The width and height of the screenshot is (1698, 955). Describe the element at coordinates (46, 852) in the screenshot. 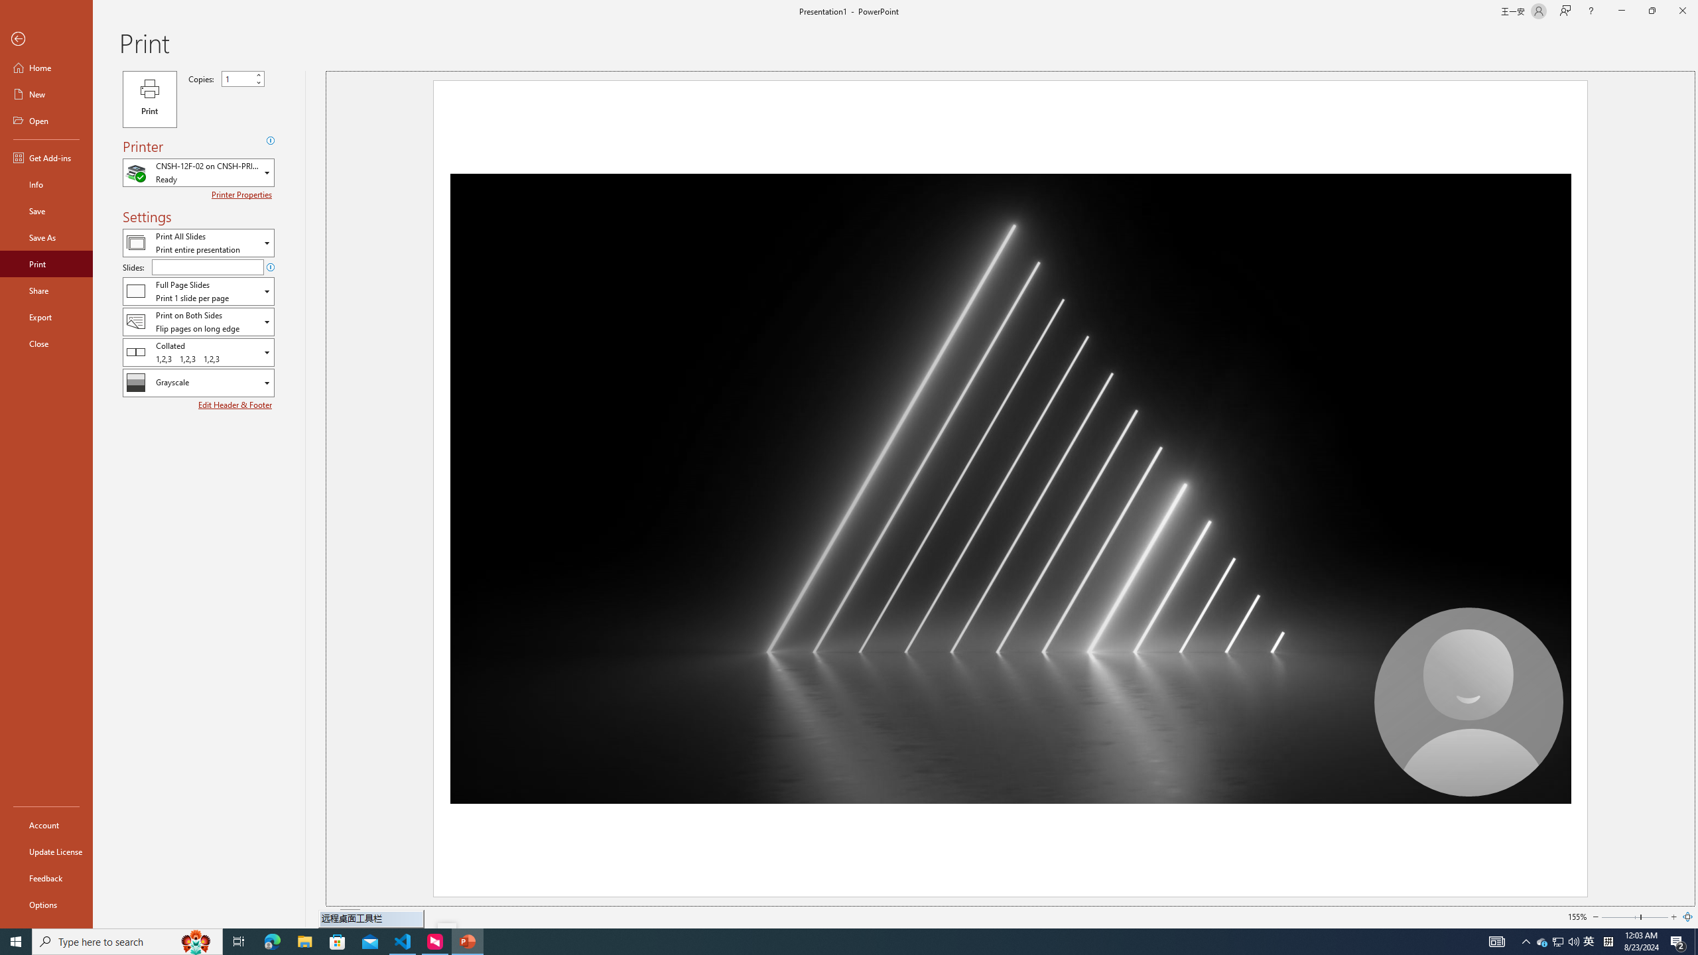

I see `Update License` at that location.